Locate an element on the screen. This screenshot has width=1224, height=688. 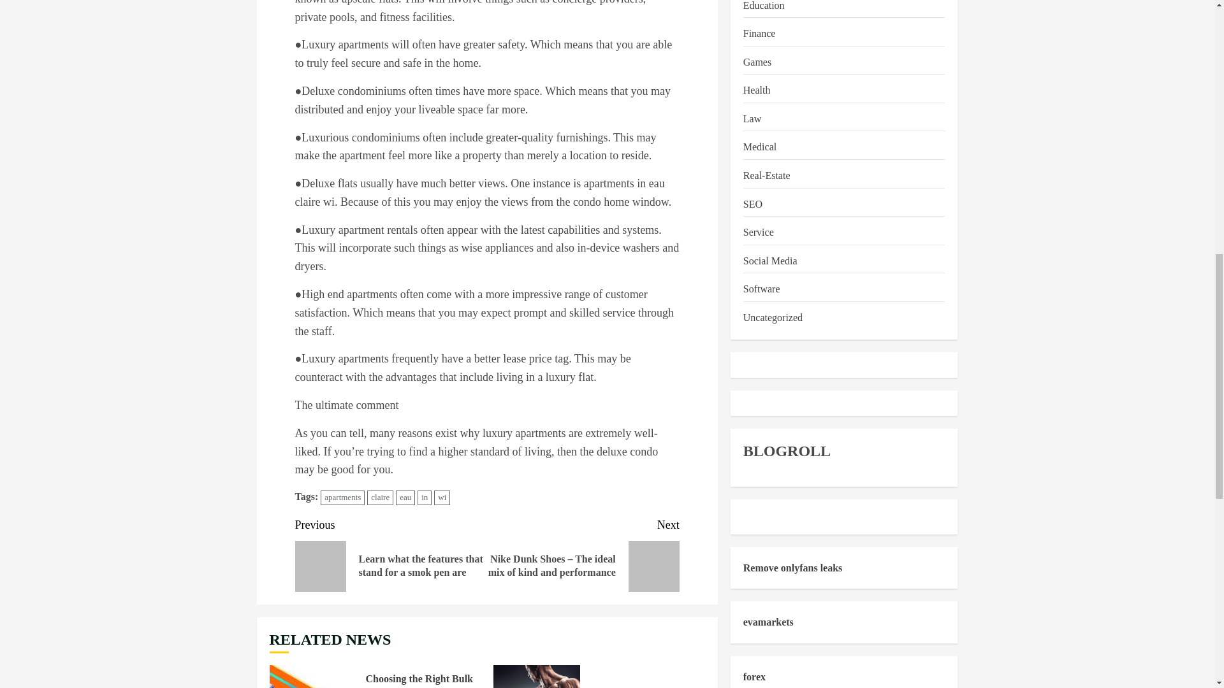
apartments is located at coordinates (343, 498).